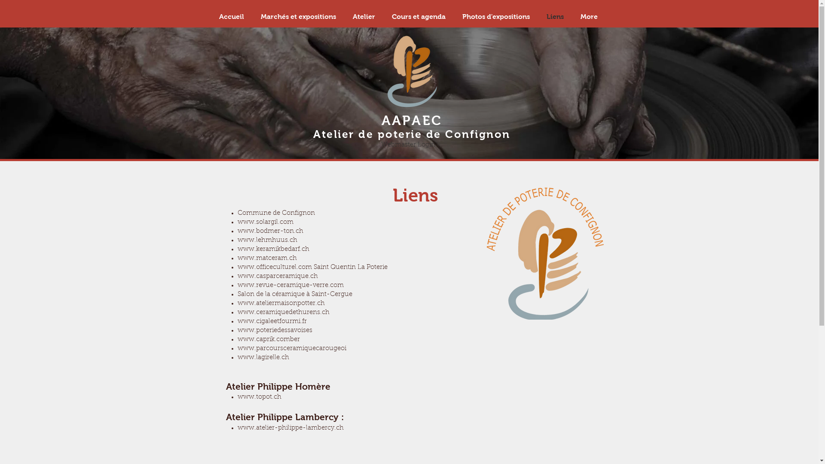 Image resolution: width=825 pixels, height=464 pixels. I want to click on www.cigaleetfourmi.fr, so click(272, 321).